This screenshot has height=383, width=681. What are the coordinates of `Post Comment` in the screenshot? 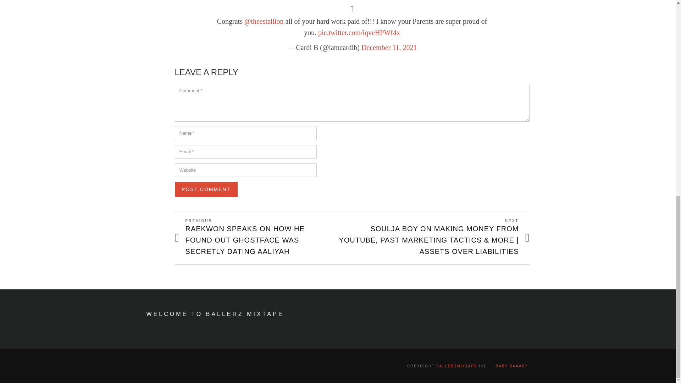 It's located at (206, 189).